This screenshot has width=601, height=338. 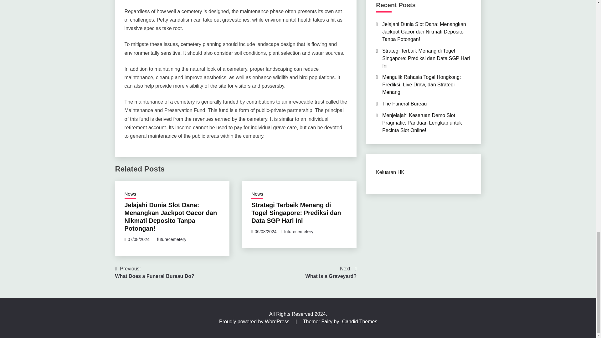 I want to click on News, so click(x=257, y=195).